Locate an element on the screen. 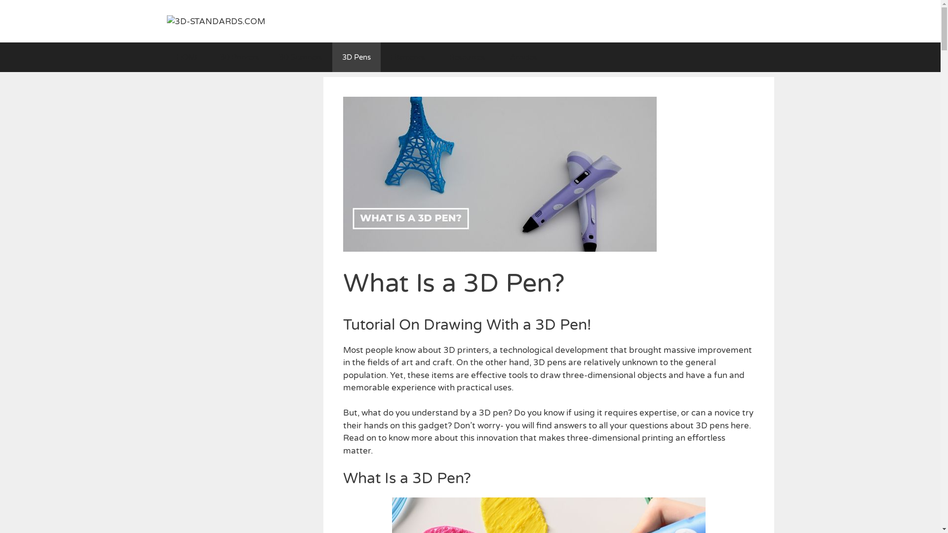 This screenshot has height=533, width=948. 3D Printers is located at coordinates (239, 57).